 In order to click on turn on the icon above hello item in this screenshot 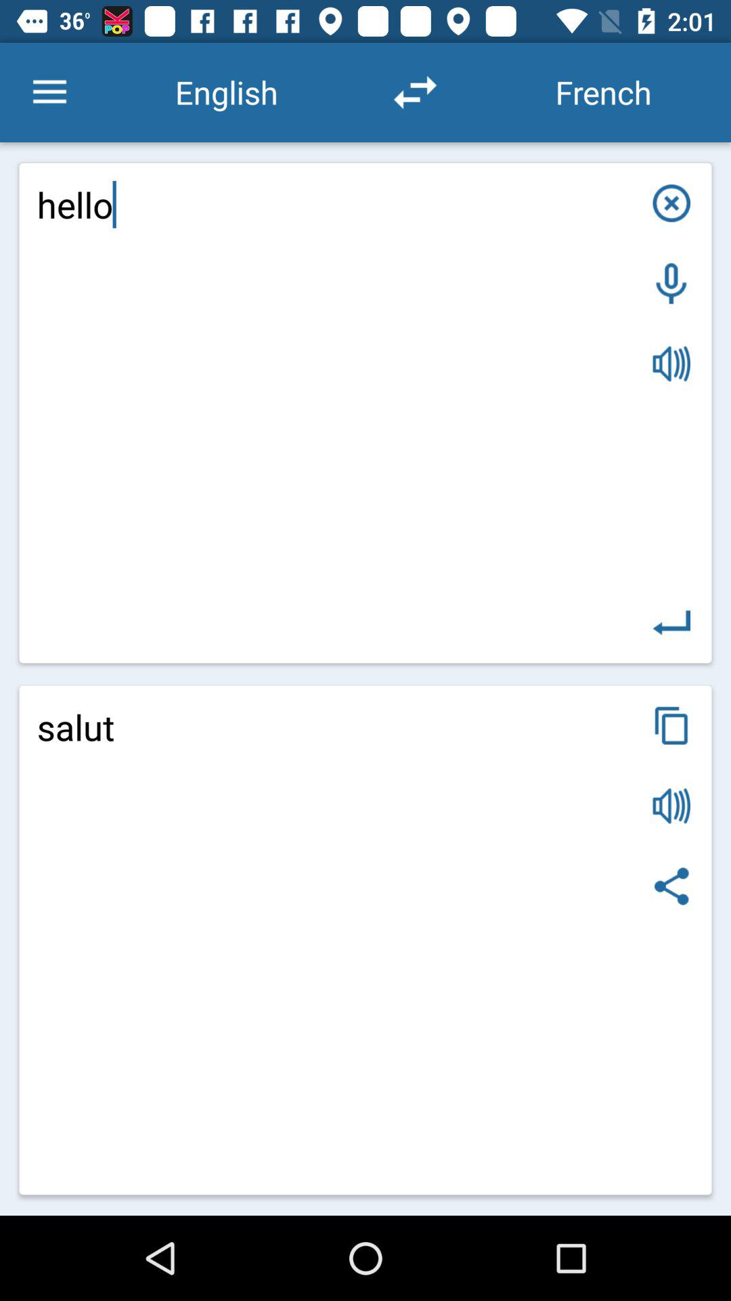, I will do `click(49, 92)`.